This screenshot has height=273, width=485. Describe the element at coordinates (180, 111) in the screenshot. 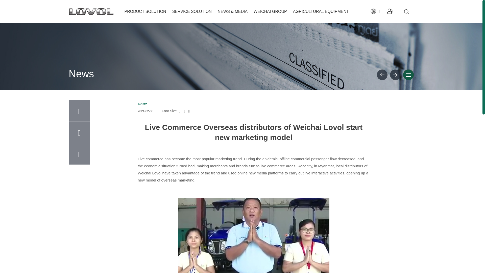

I see `Shrink ` at that location.